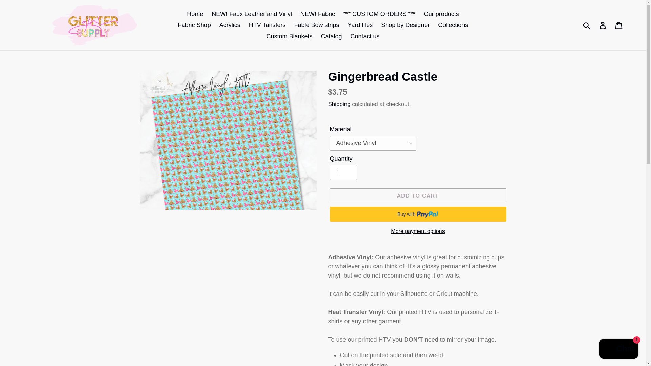 The height and width of the screenshot is (366, 651). What do you see at coordinates (441, 14) in the screenshot?
I see `Our products` at bounding box center [441, 14].